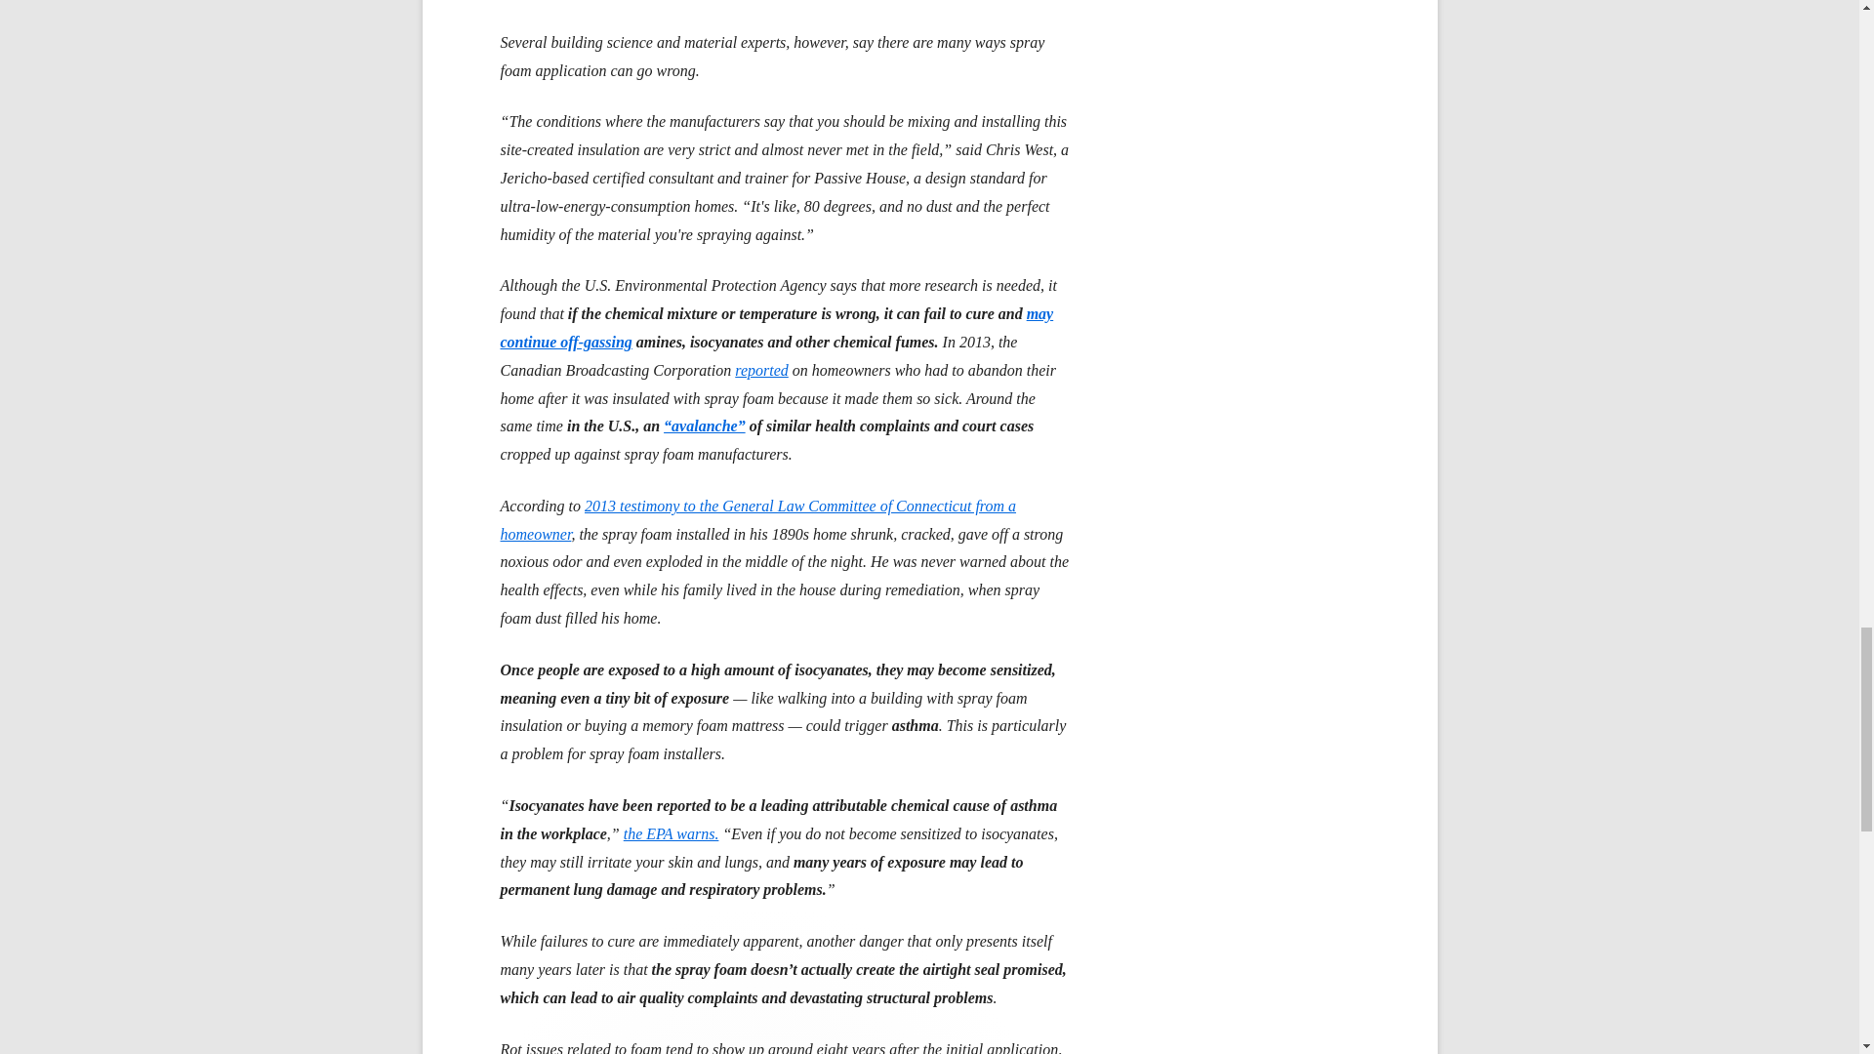 The image size is (1874, 1054). Describe the element at coordinates (777, 328) in the screenshot. I see `may continue off-gassing` at that location.